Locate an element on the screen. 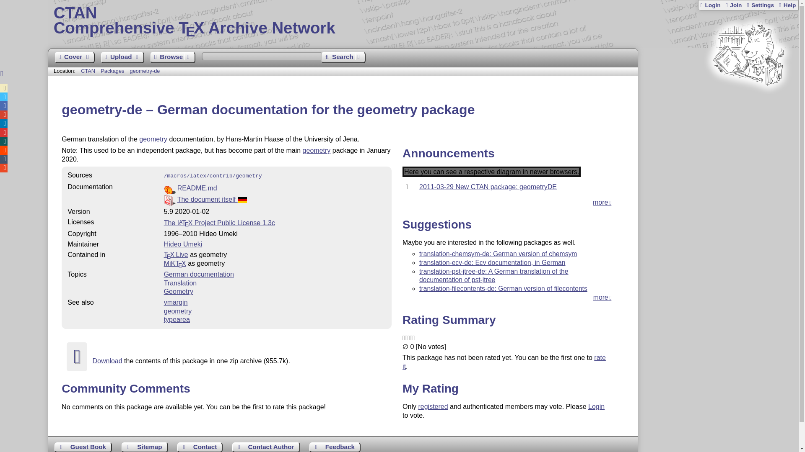  Cover is located at coordinates (74, 58).